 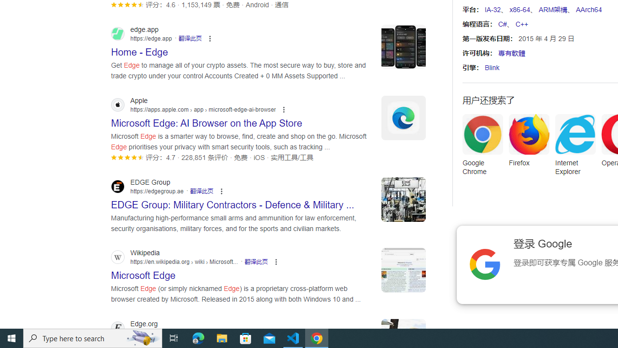 What do you see at coordinates (588, 10) in the screenshot?
I see `AArch64` at bounding box center [588, 10].